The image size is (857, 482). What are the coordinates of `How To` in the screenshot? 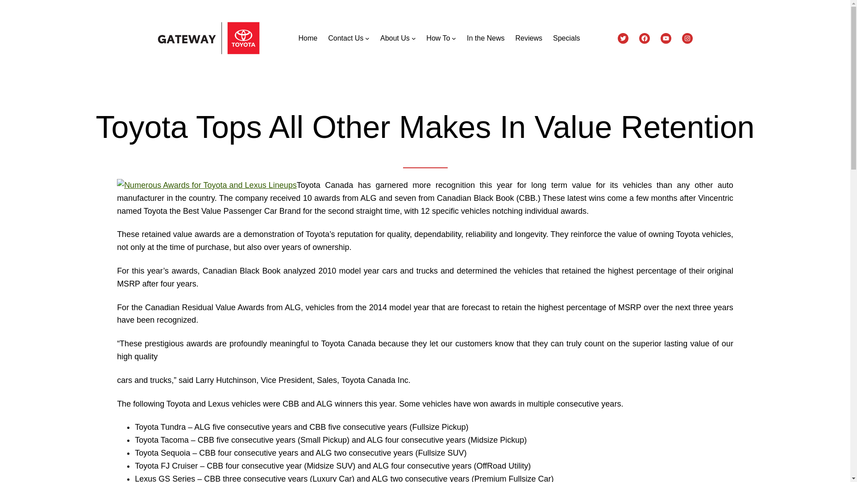 It's located at (438, 38).